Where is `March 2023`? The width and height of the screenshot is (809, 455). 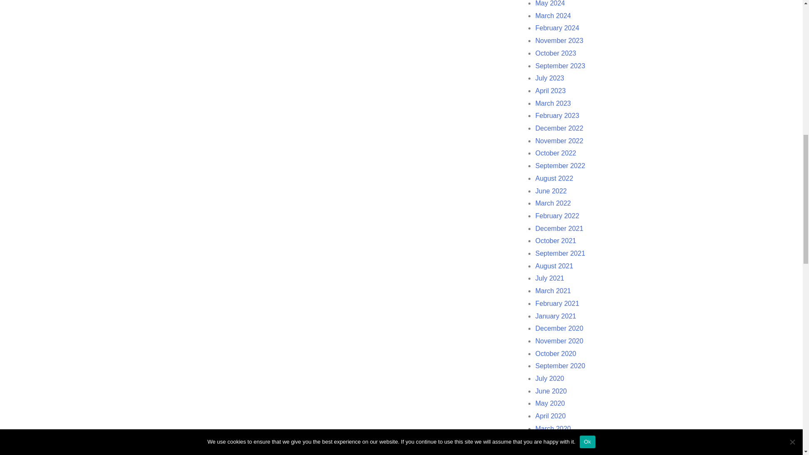 March 2023 is located at coordinates (553, 103).